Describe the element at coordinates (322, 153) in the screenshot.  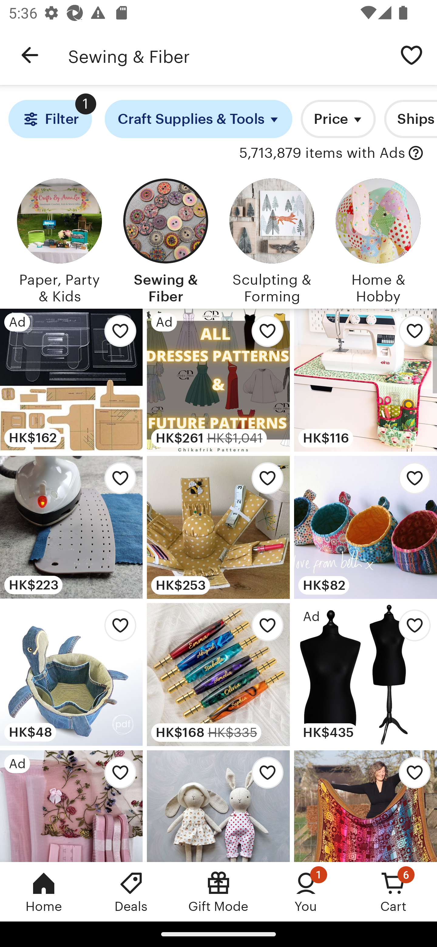
I see `5,713,879 items with Ads` at that location.